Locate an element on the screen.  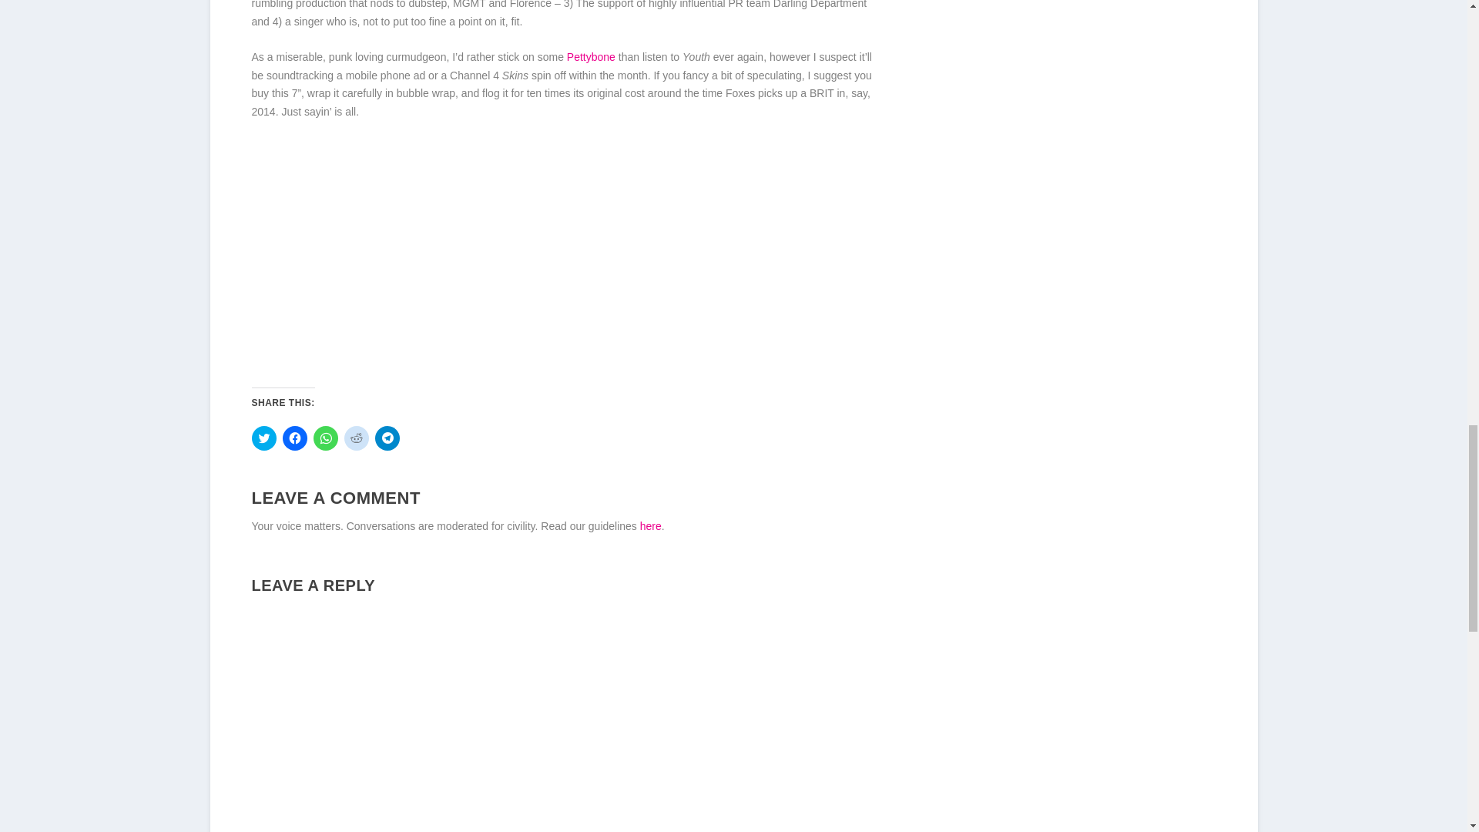
here is located at coordinates (650, 526).